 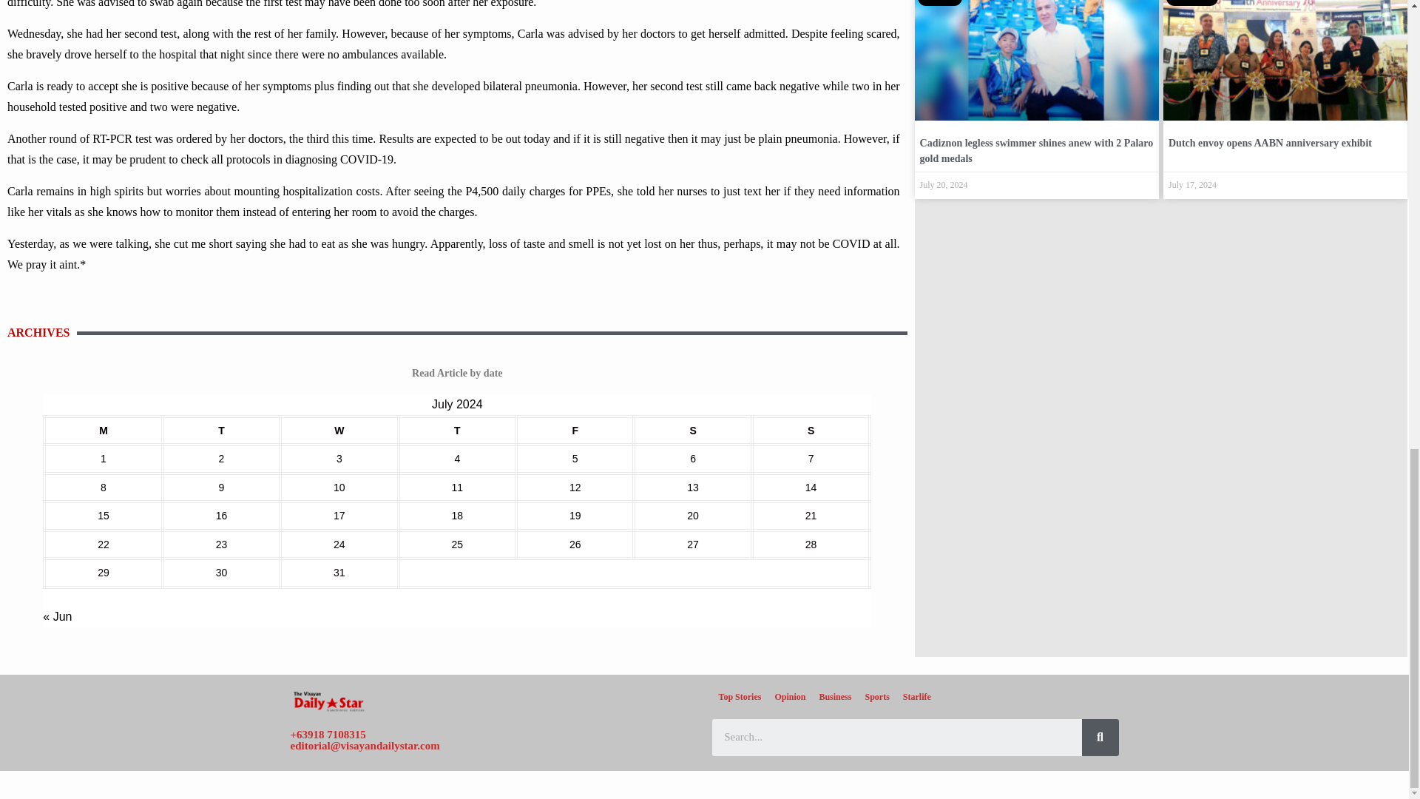 What do you see at coordinates (811, 431) in the screenshot?
I see `Sunday` at bounding box center [811, 431].